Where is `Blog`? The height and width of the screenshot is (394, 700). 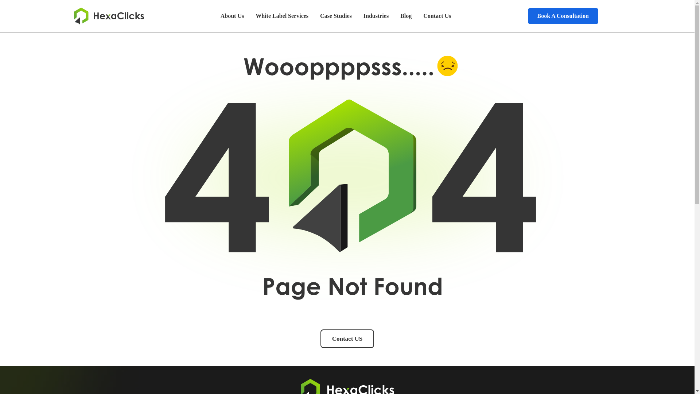
Blog is located at coordinates (406, 16).